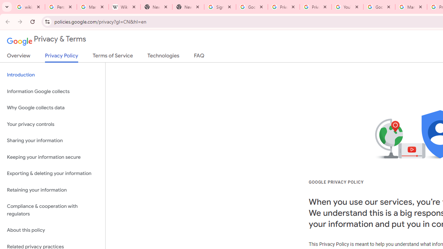  I want to click on Manage your Location History - Google Search Help, so click(92, 7).